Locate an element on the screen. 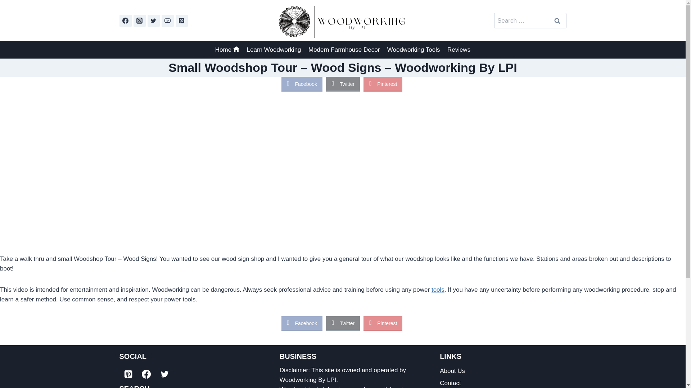 This screenshot has width=691, height=388. Pinterest is located at coordinates (383, 323).